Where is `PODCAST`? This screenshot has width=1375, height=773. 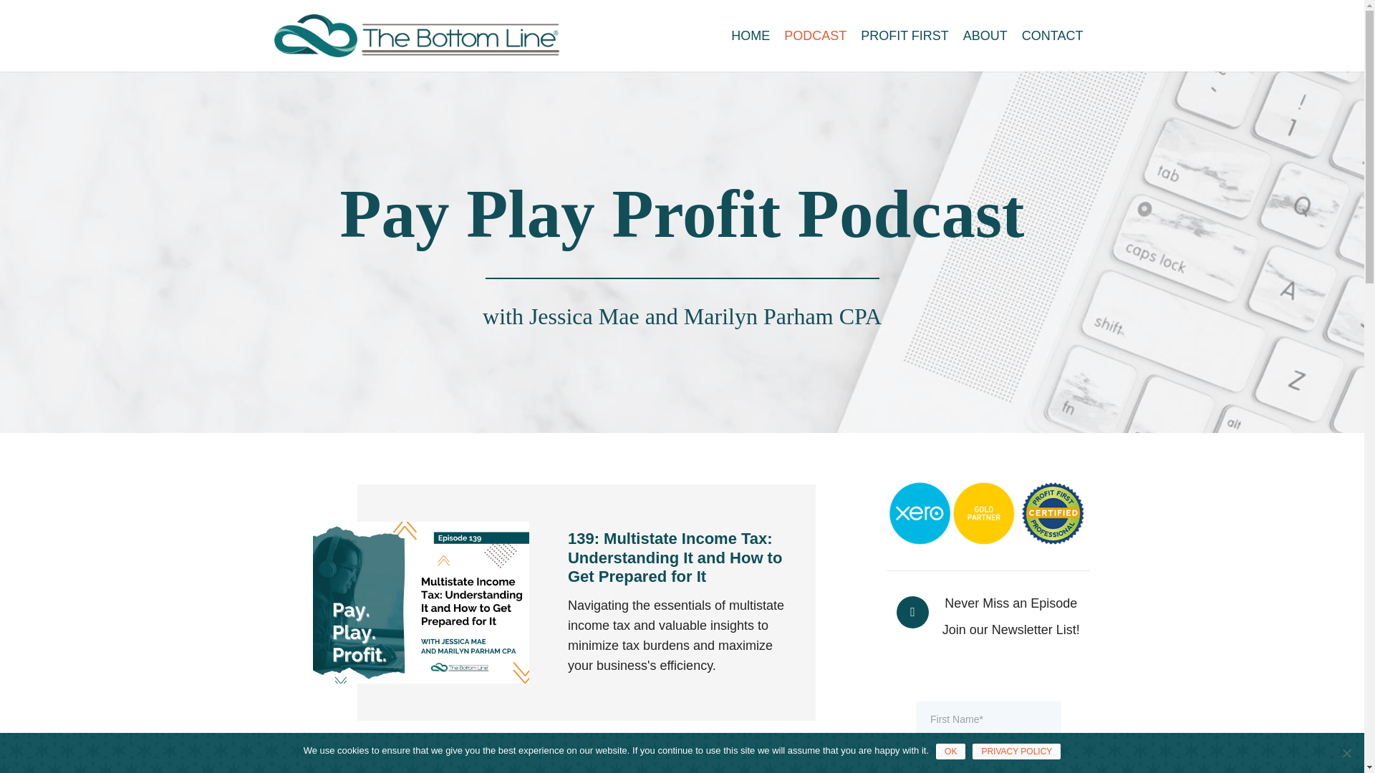
PODCAST is located at coordinates (815, 35).